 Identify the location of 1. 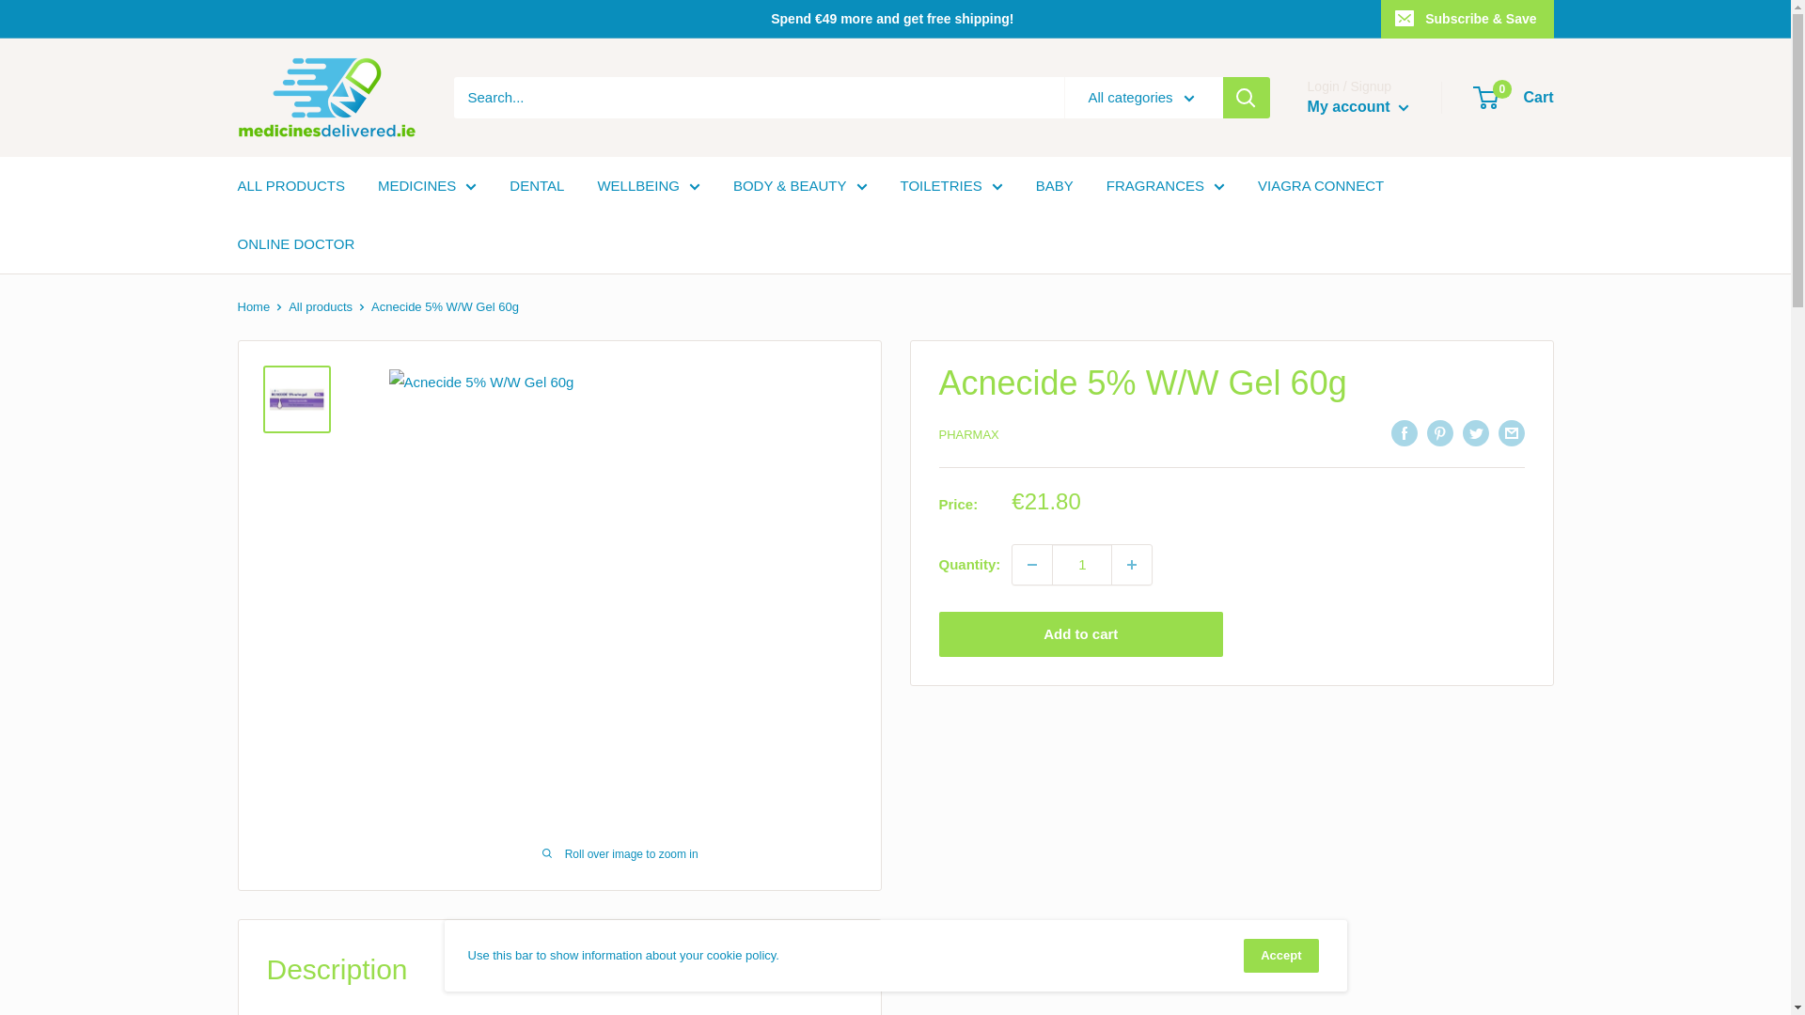
(1081, 564).